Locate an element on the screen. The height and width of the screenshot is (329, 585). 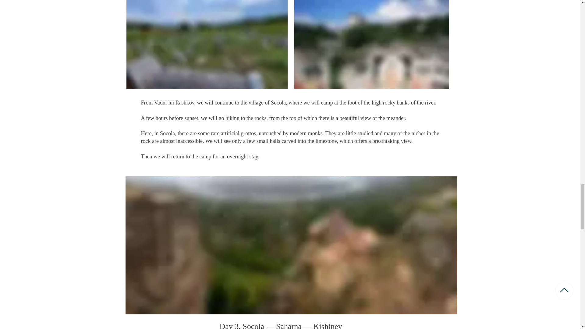
synagogue and catholic church in Rashkov is located at coordinates (372, 44).